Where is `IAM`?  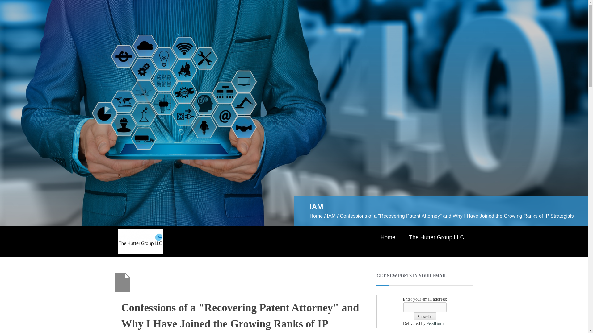
IAM is located at coordinates (331, 216).